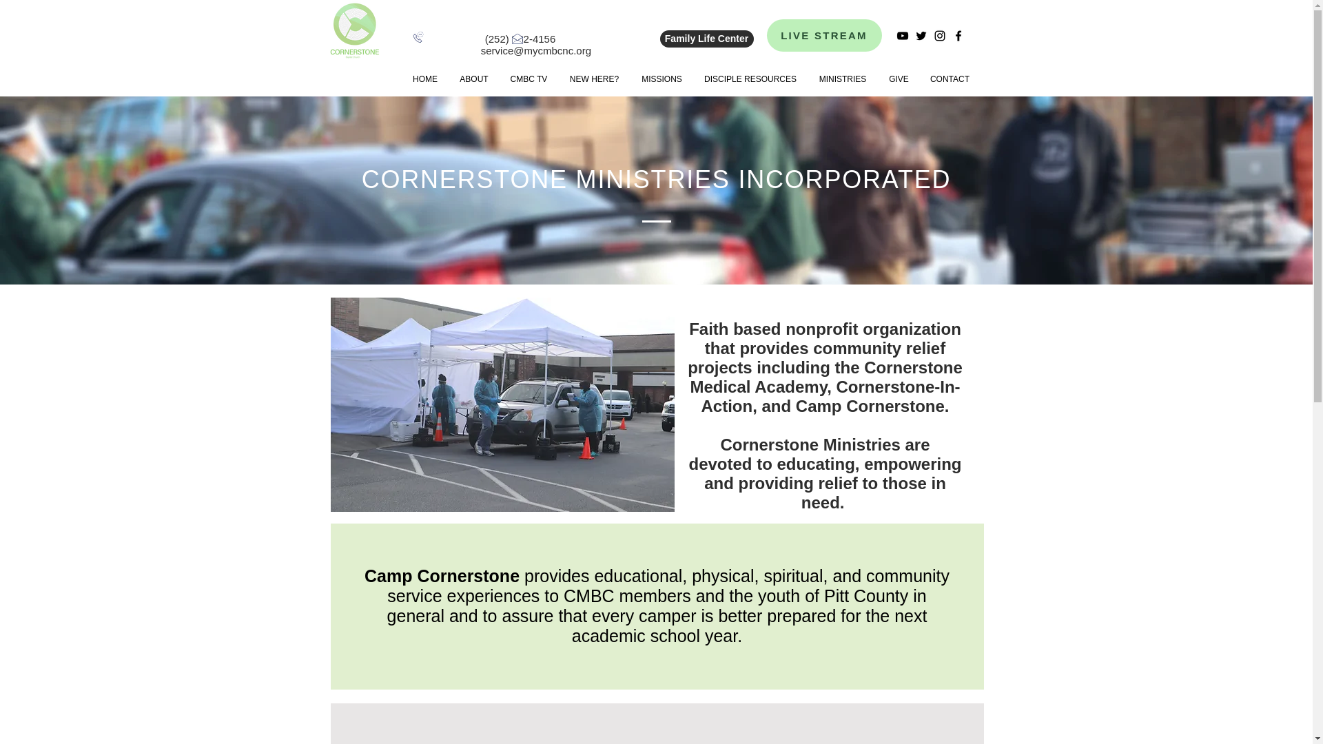 This screenshot has height=744, width=1323. Describe the element at coordinates (594, 79) in the screenshot. I see `NEW HERE?` at that location.